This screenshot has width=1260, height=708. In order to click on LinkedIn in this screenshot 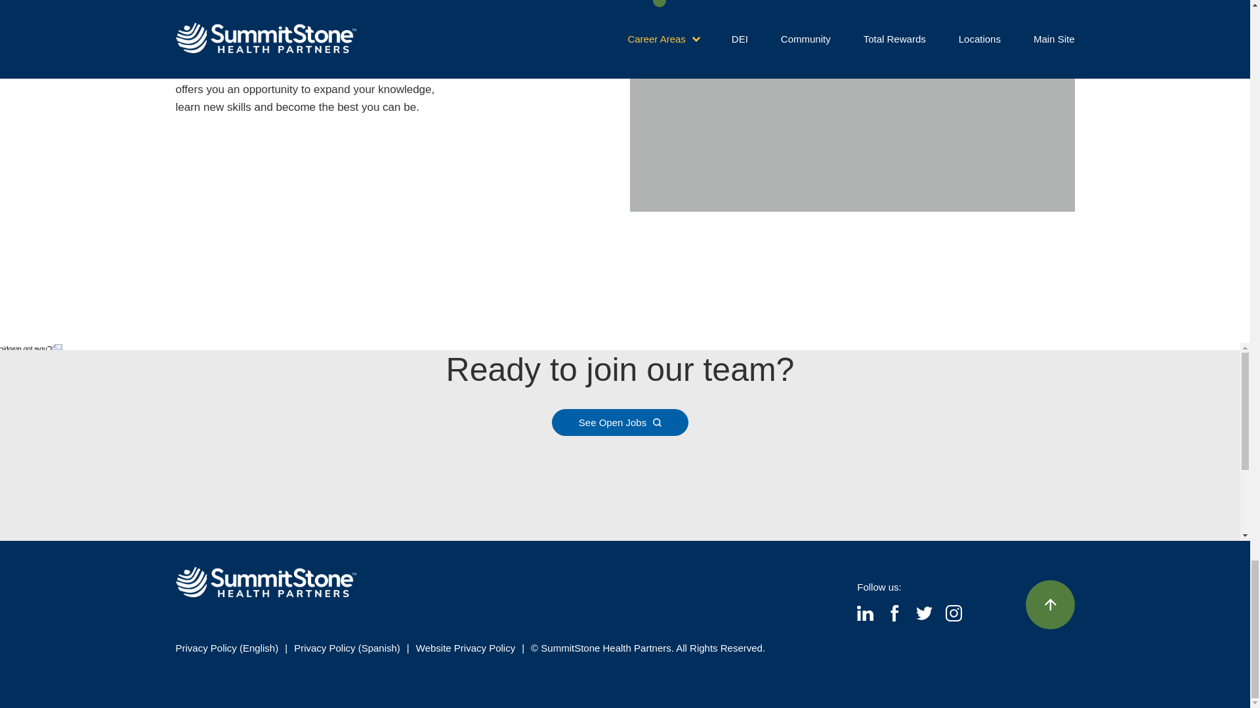, I will do `click(865, 618)`.